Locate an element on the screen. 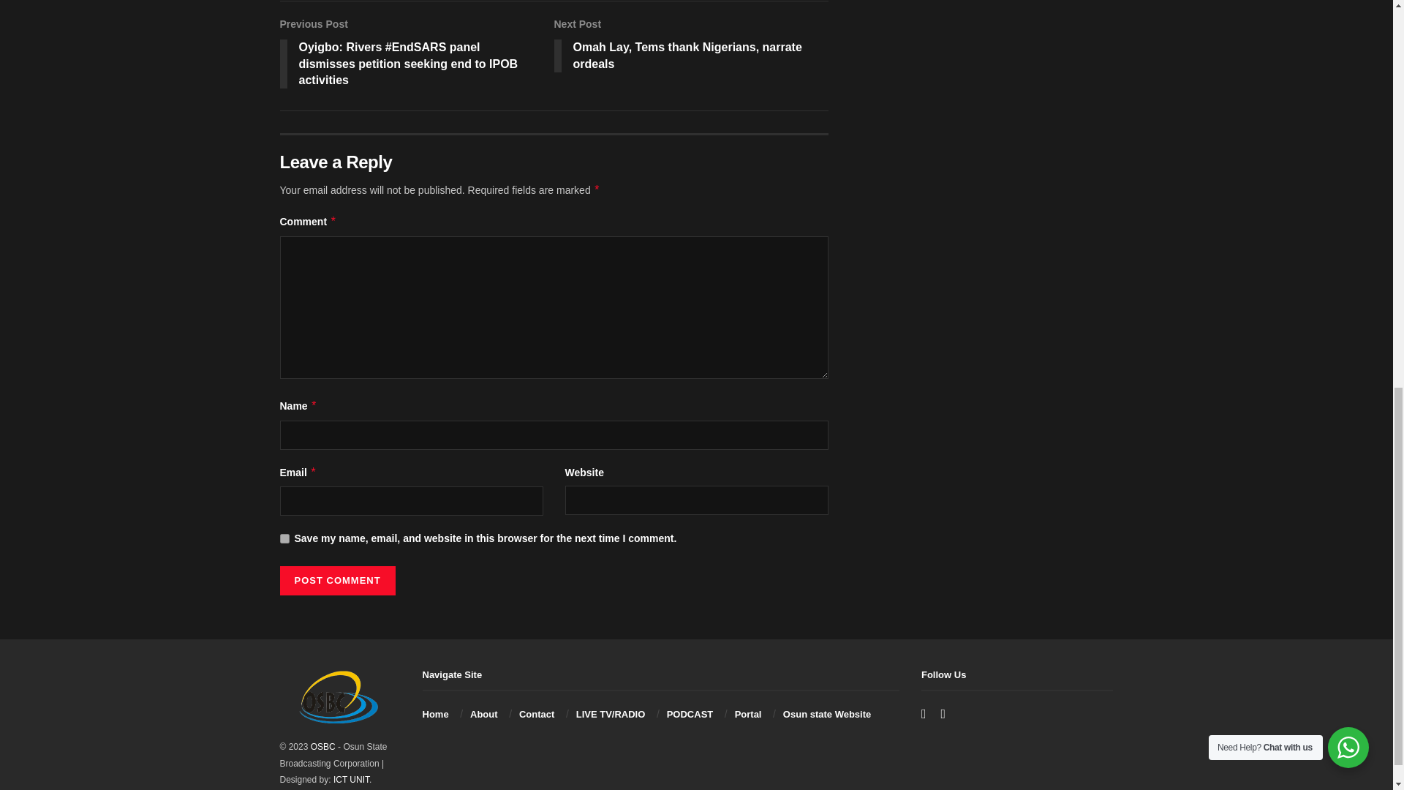 This screenshot has width=1404, height=790. yes is located at coordinates (284, 538).